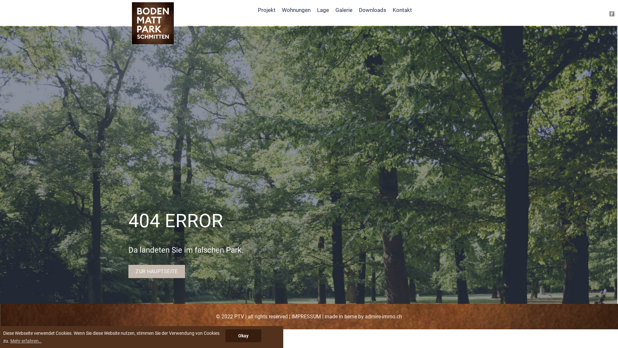 Image resolution: width=618 pixels, height=348 pixels. I want to click on Wohnungen, so click(296, 10).